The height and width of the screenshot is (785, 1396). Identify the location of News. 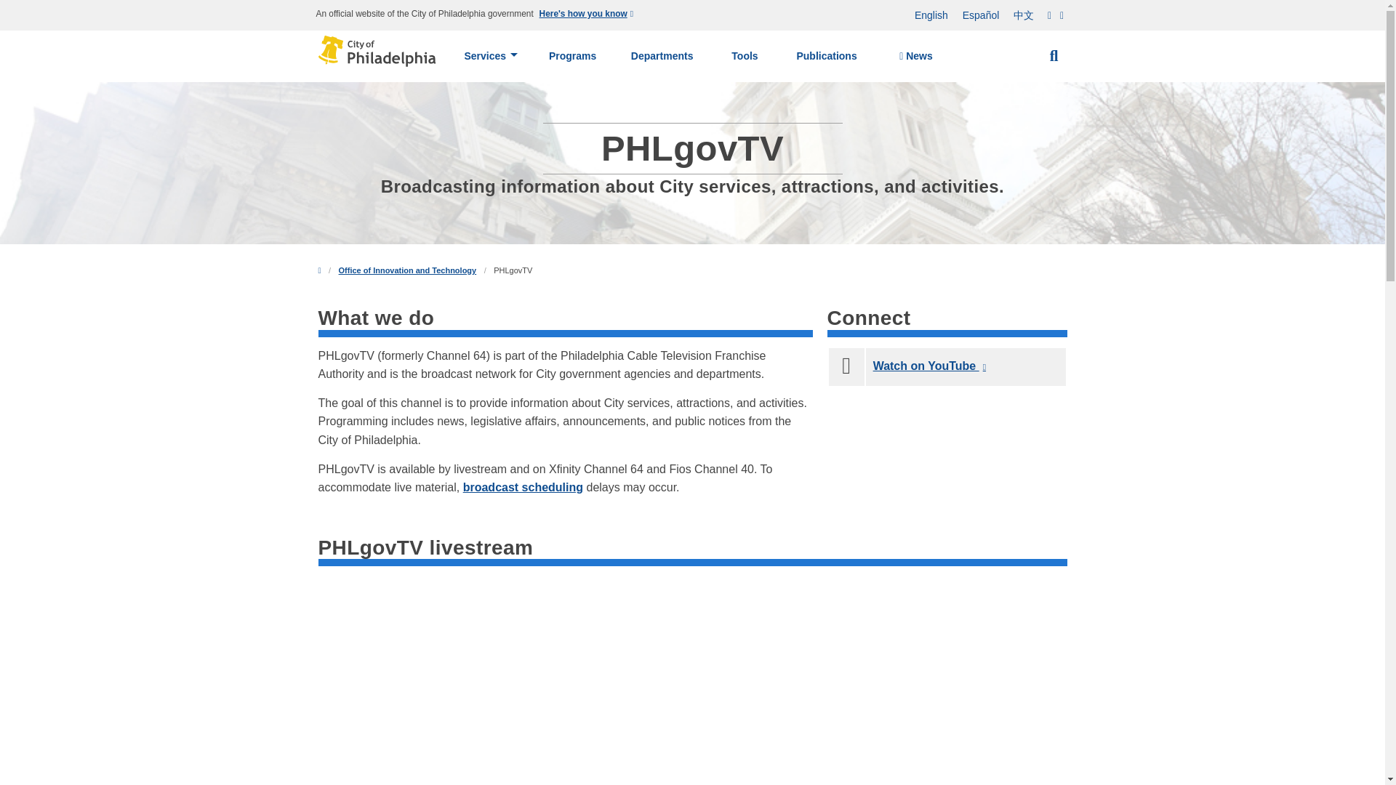
(915, 57).